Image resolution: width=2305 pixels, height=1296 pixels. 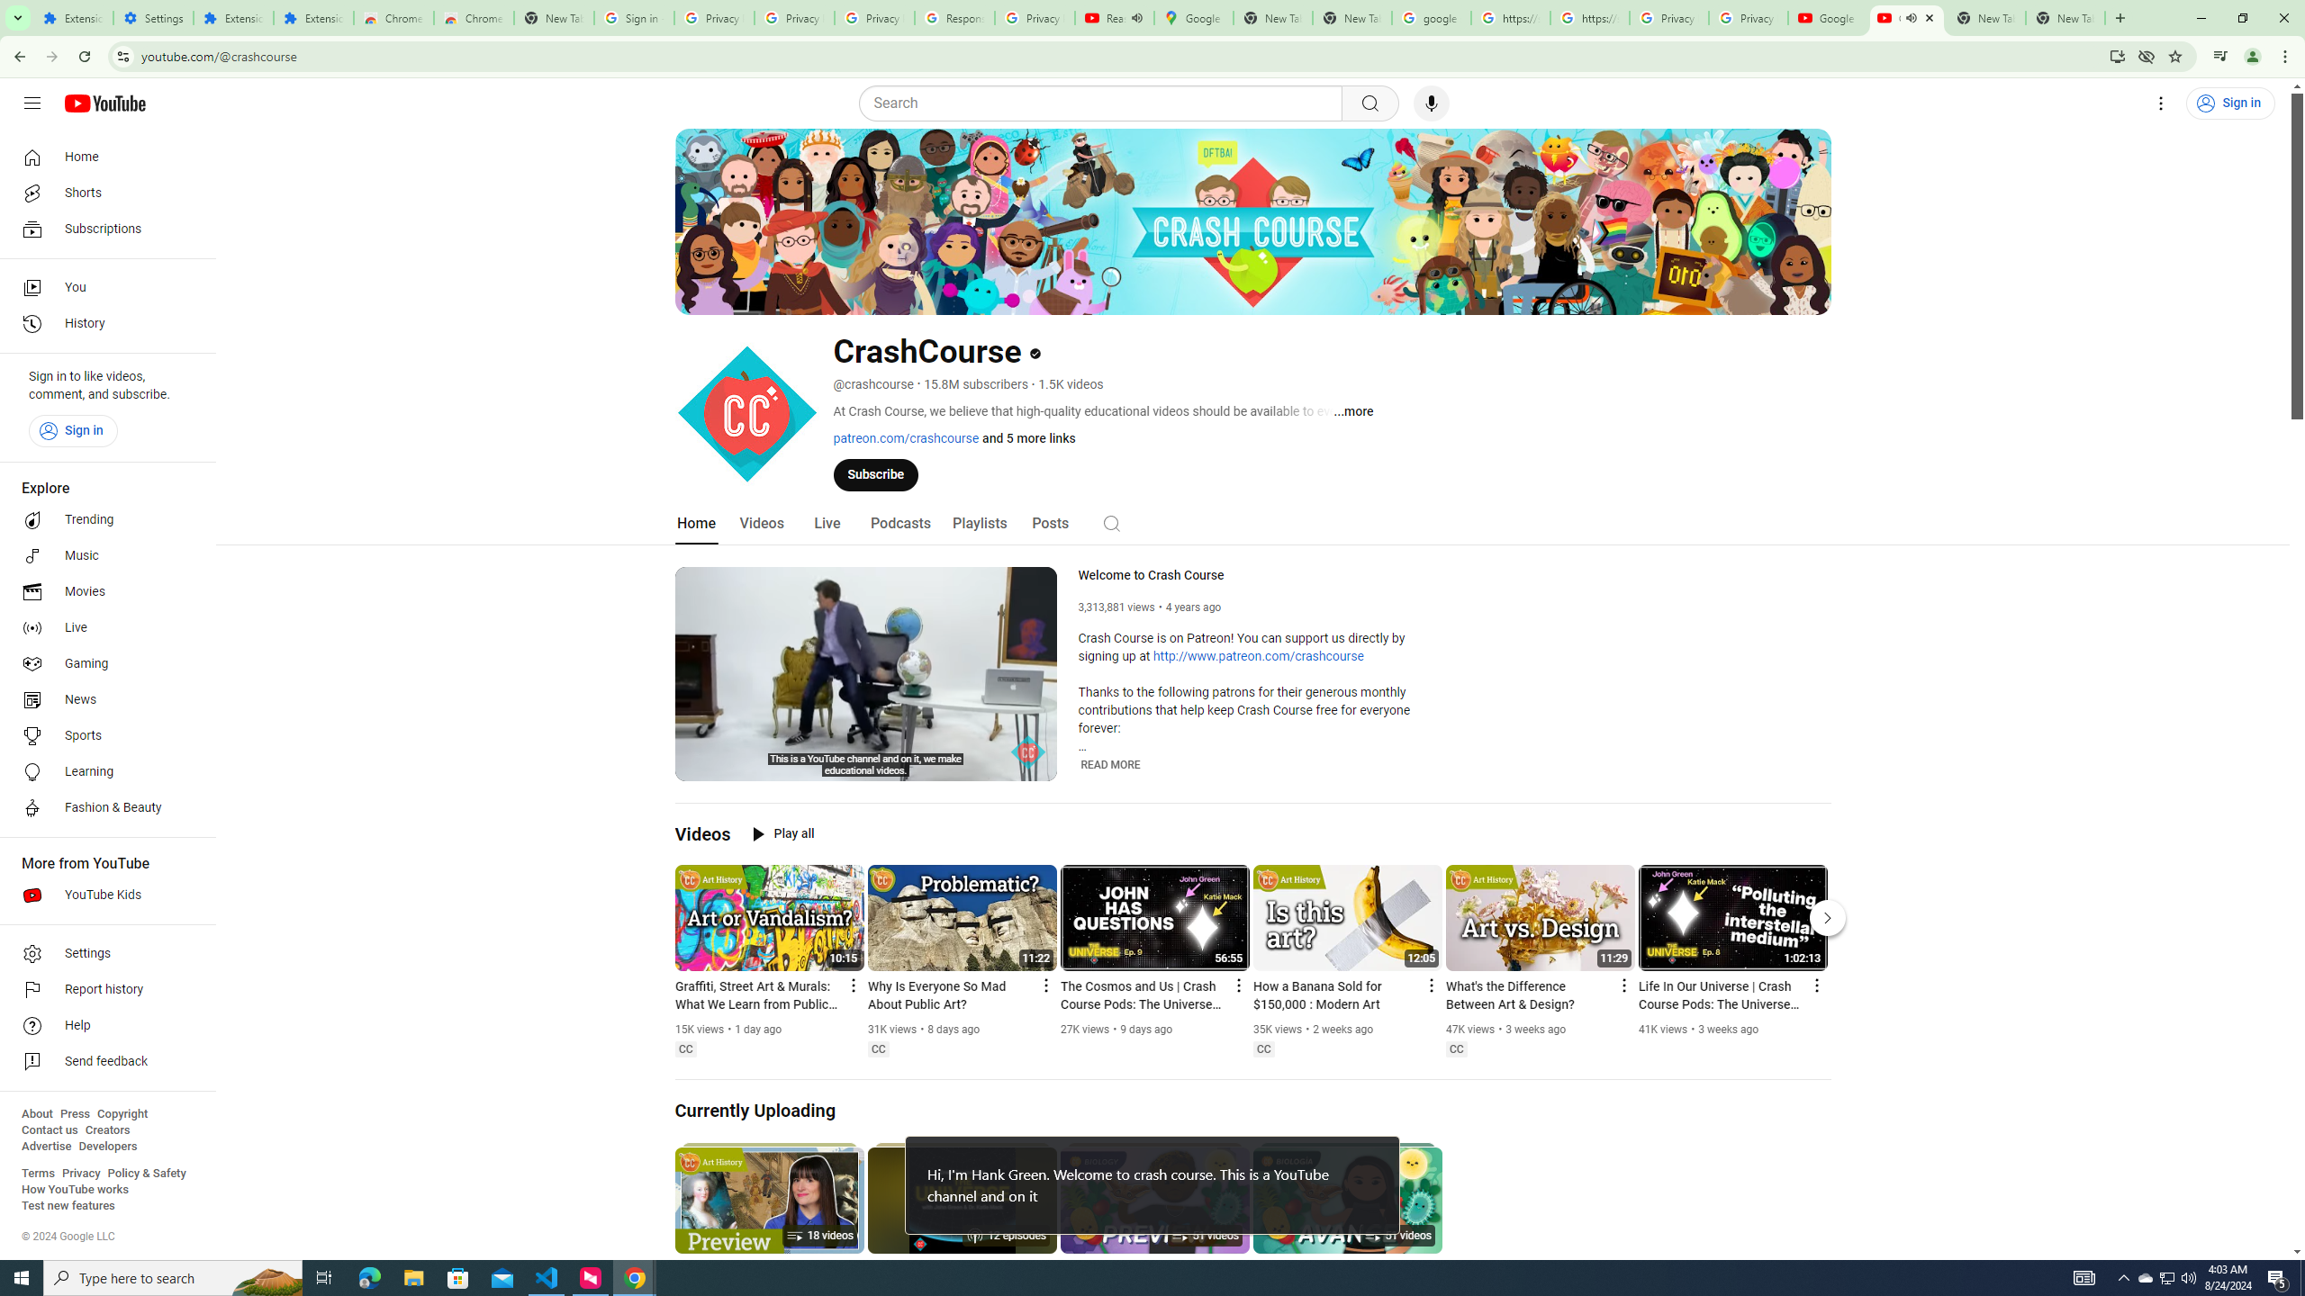 I want to click on Posts, so click(x=1050, y=524).